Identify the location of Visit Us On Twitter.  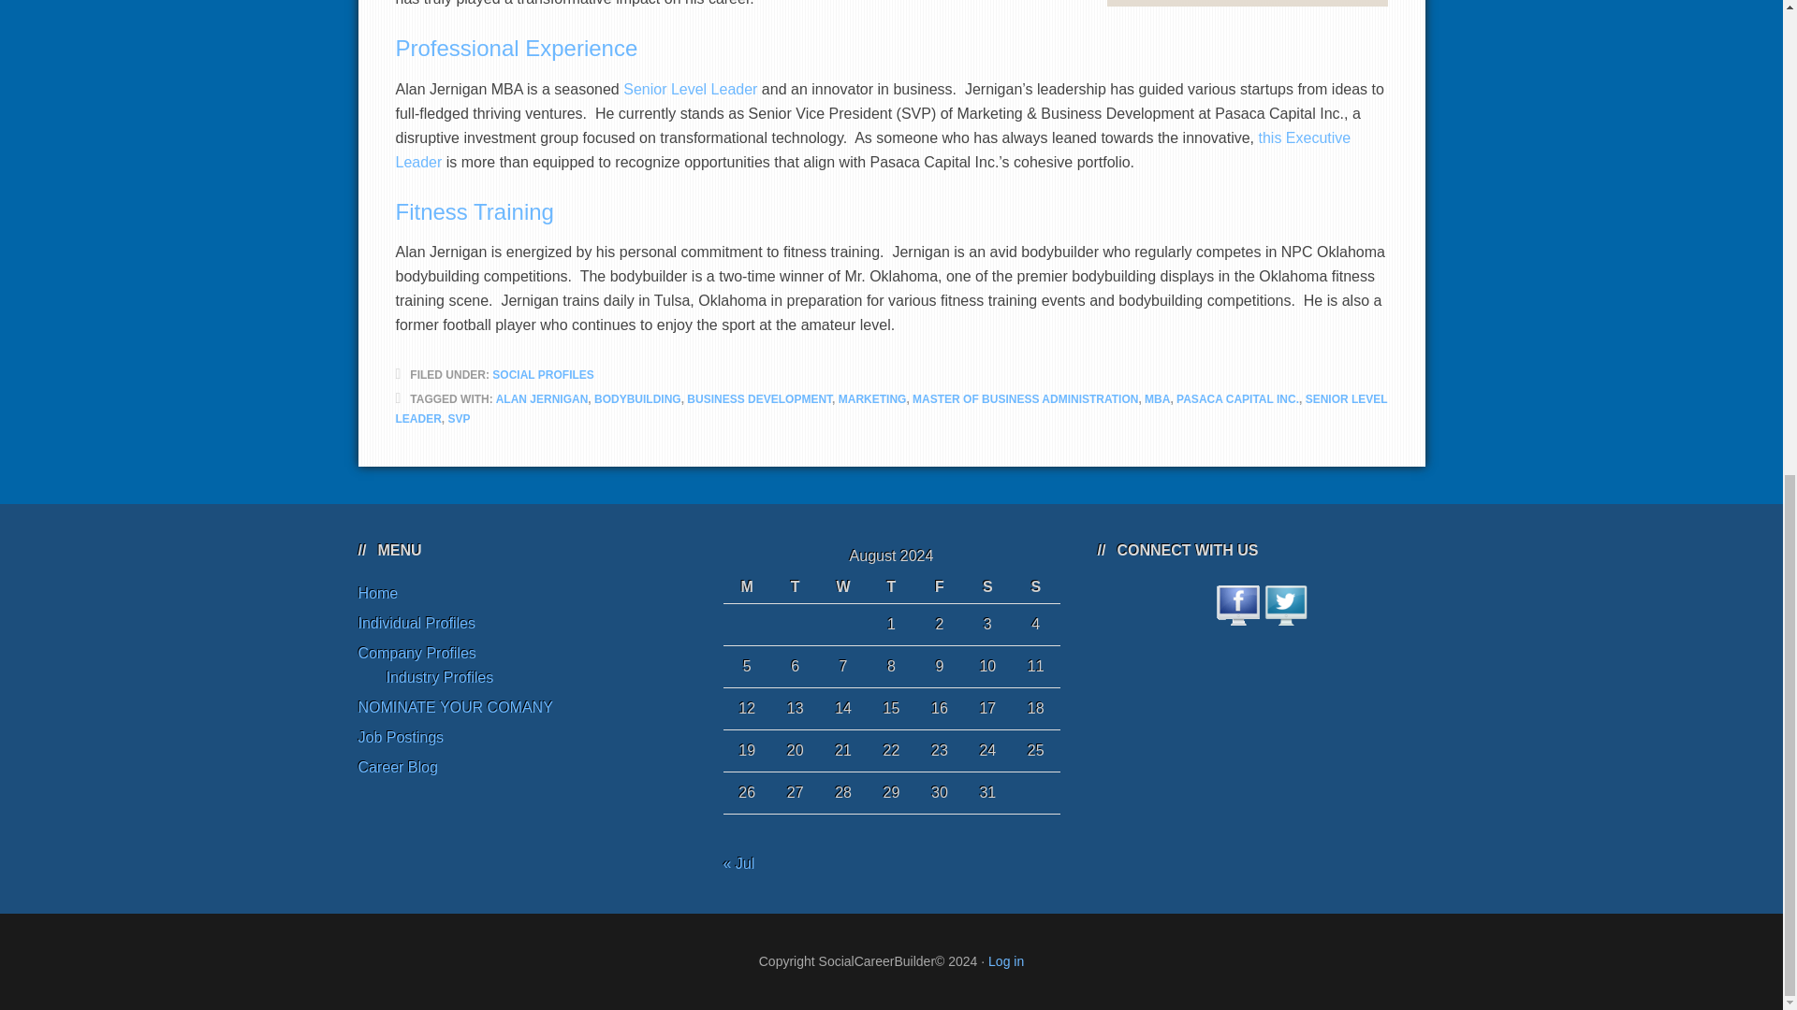
(1285, 615).